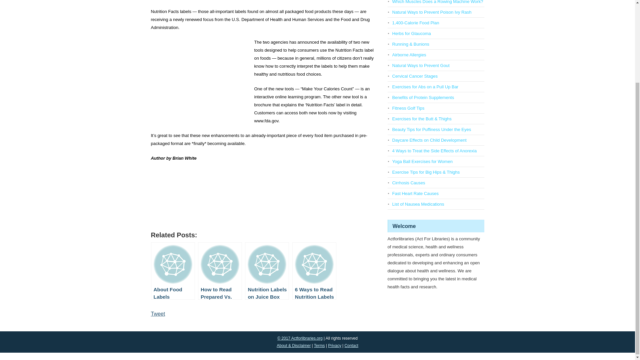 This screenshot has width=640, height=360. What do you see at coordinates (431, 12) in the screenshot?
I see `Natural Ways to Prevent Poison Ivy Rash` at bounding box center [431, 12].